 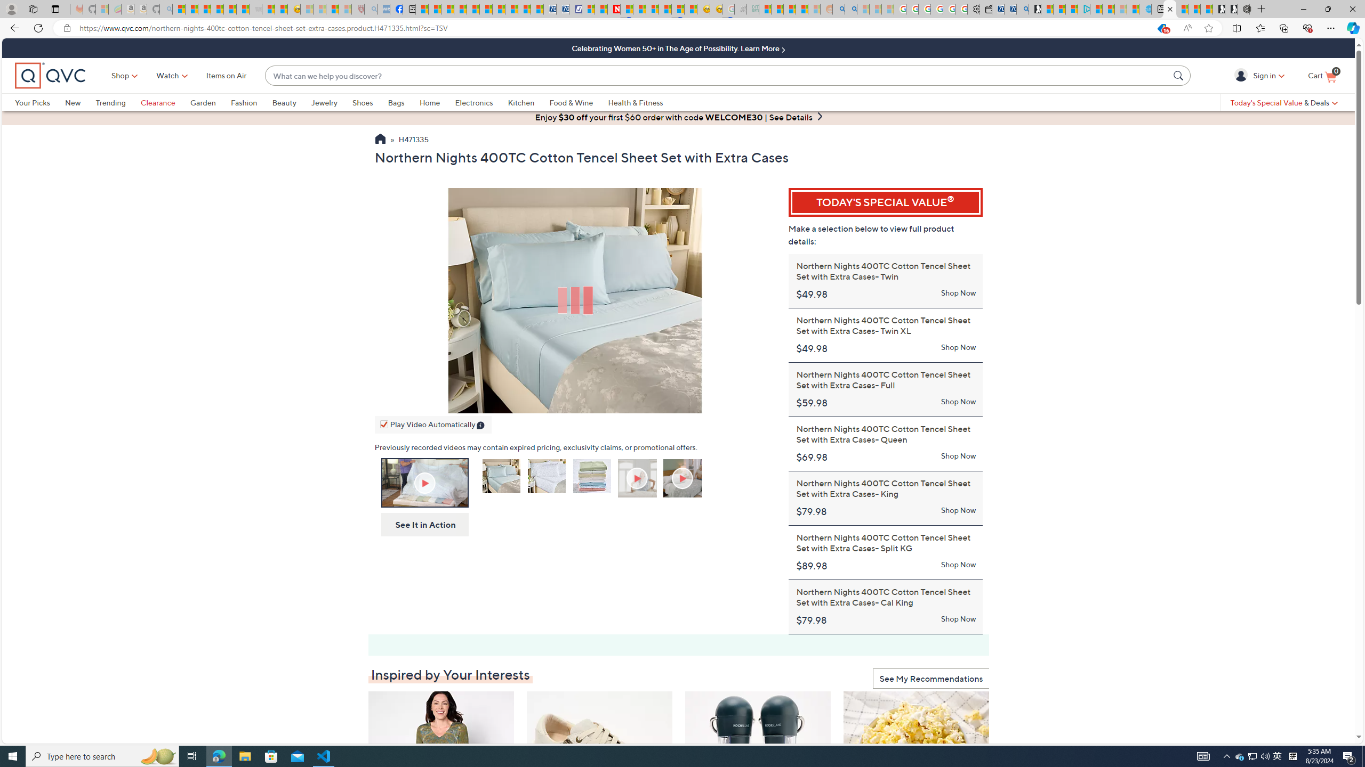 What do you see at coordinates (521, 102) in the screenshot?
I see `Kitchen` at bounding box center [521, 102].